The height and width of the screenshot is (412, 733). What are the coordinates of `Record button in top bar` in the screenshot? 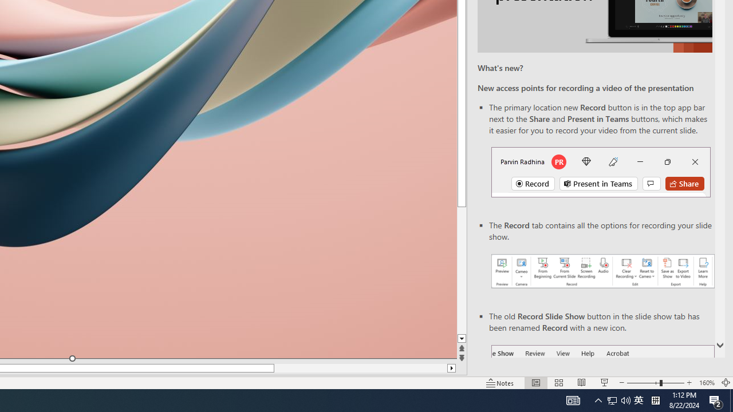 It's located at (601, 172).